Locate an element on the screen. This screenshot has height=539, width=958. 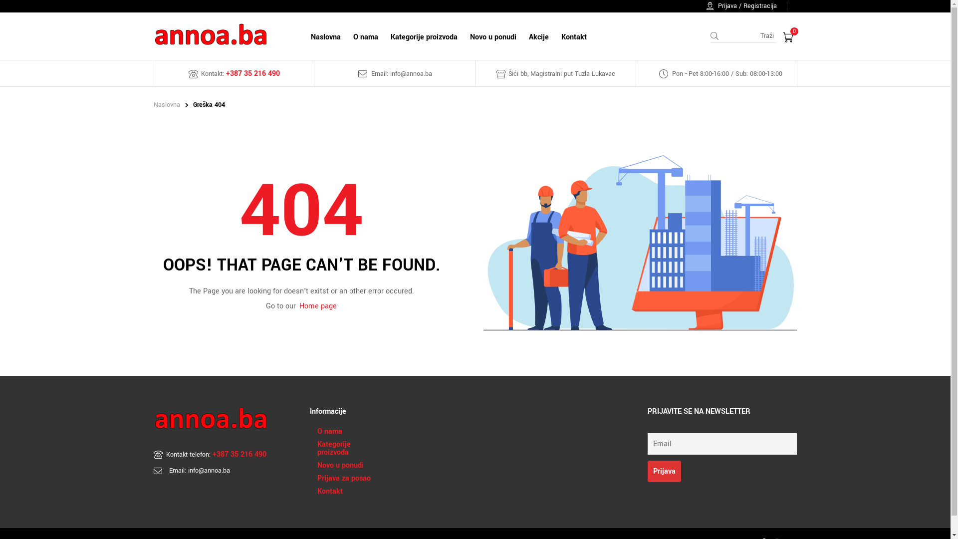
Novo u ponudi is located at coordinates (340, 466).